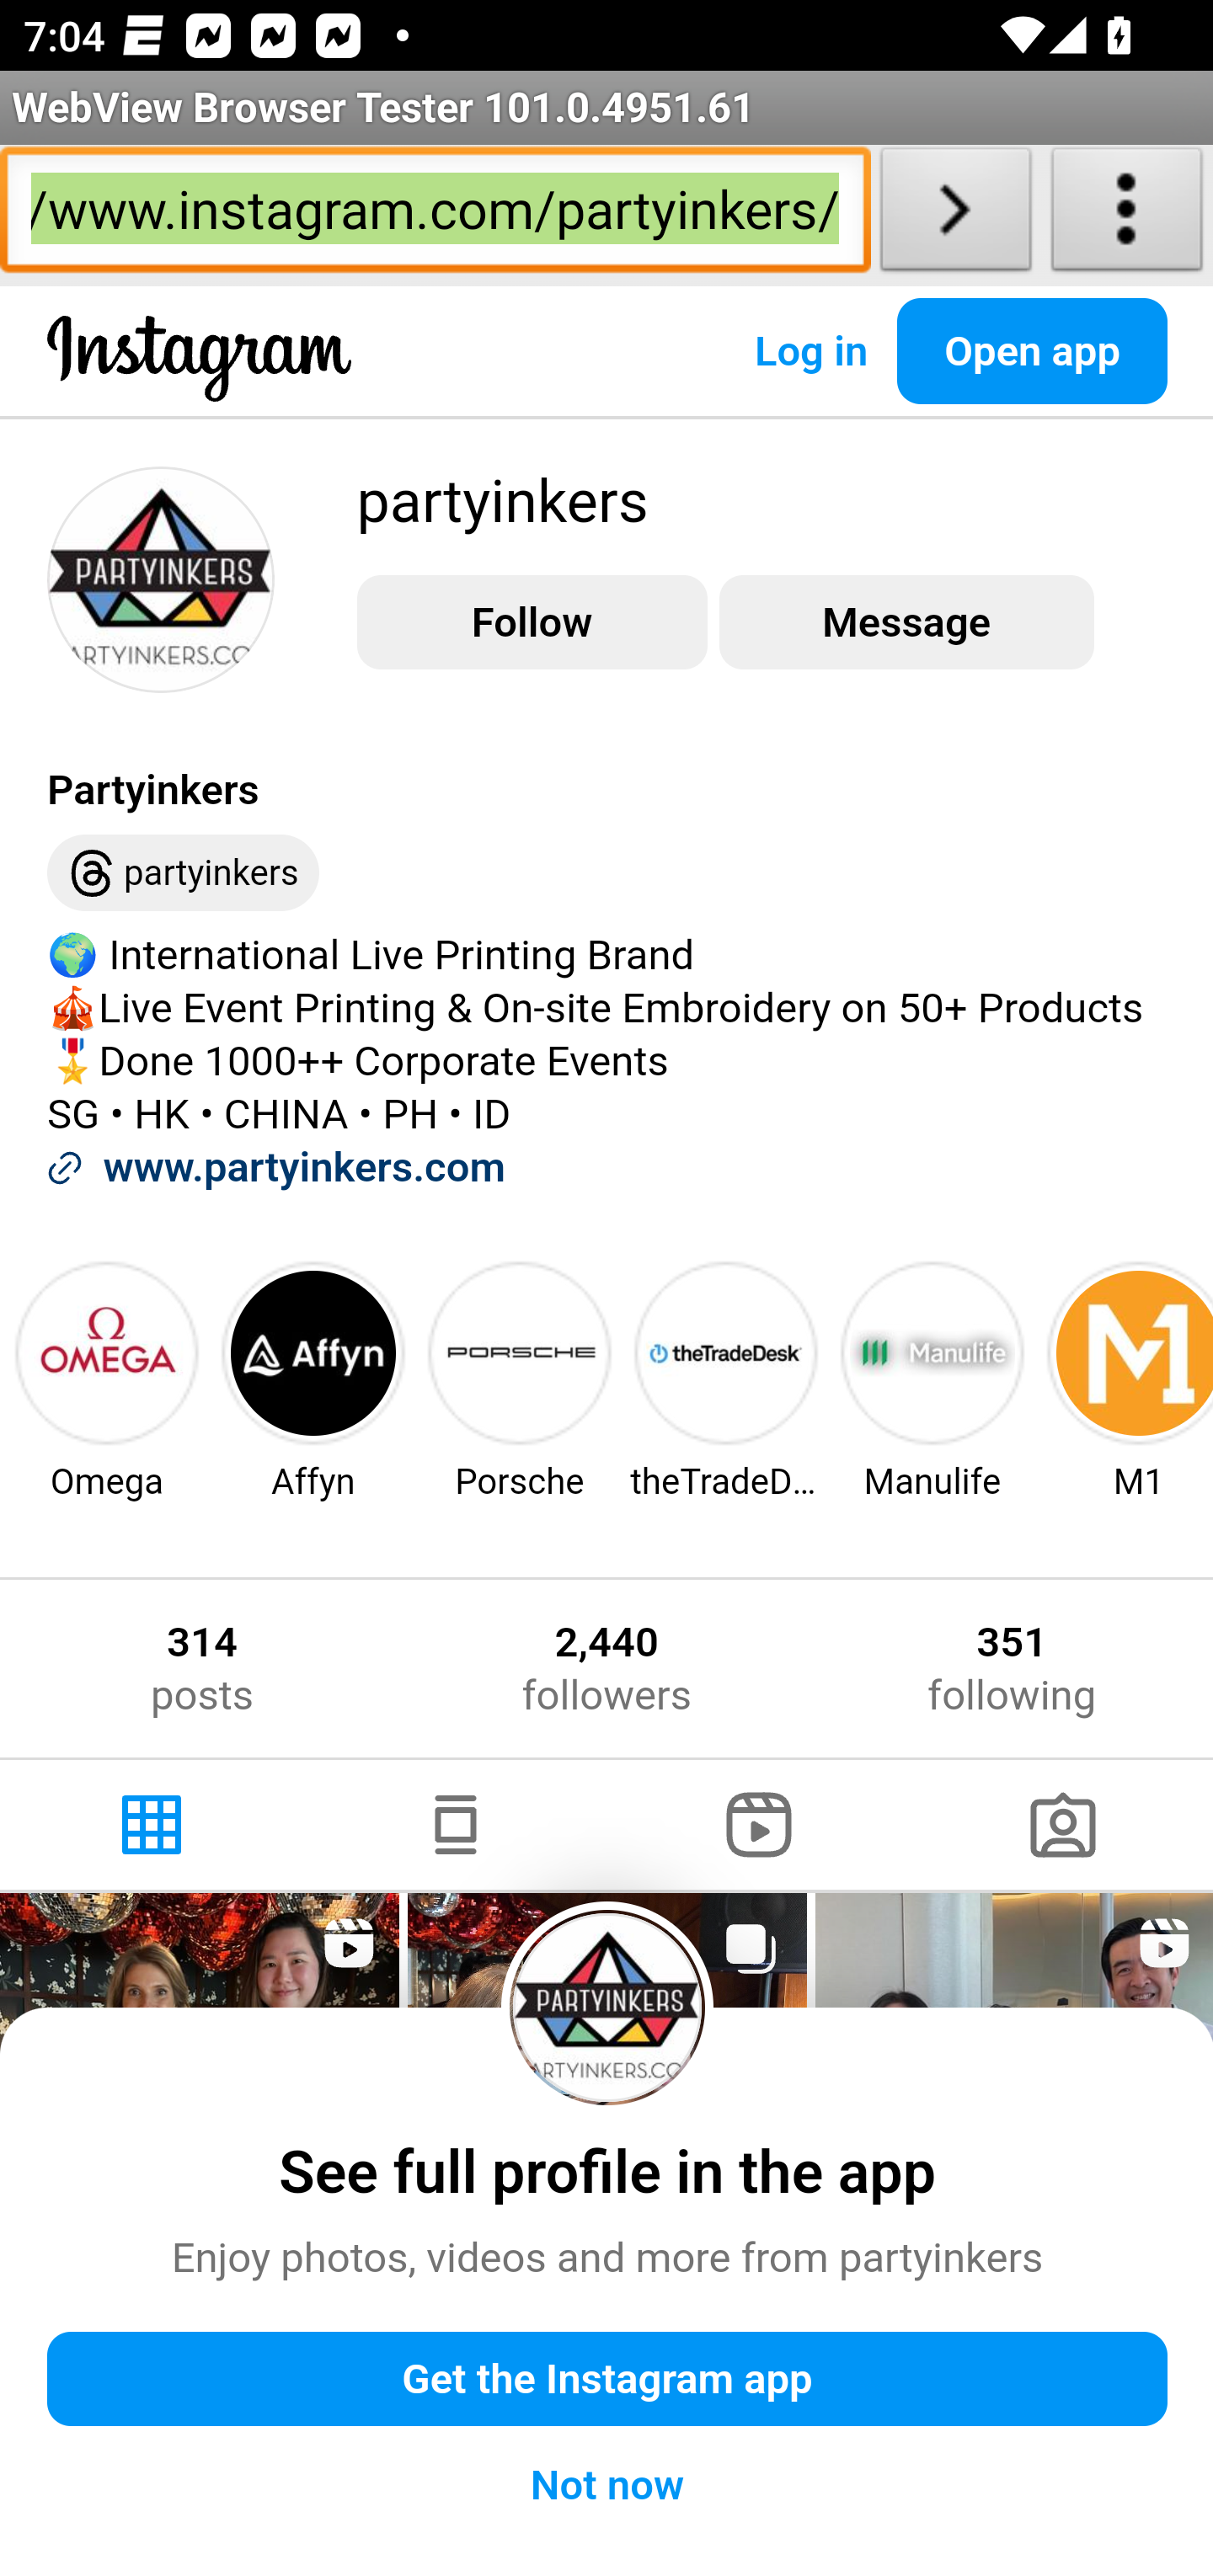 The width and height of the screenshot is (1213, 2560). Describe the element at coordinates (202, 1669) in the screenshot. I see `314 posts` at that location.